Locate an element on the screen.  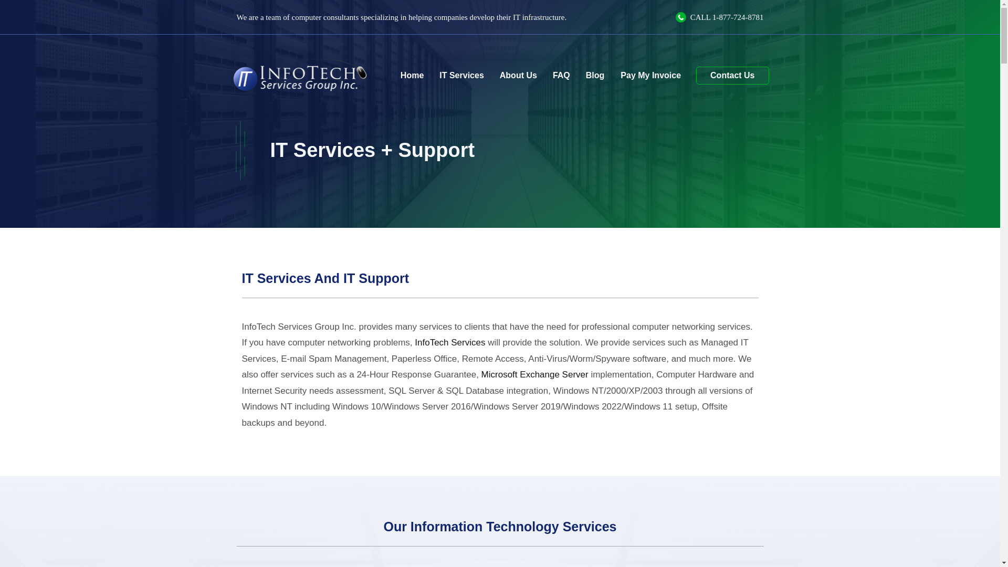
Blog is located at coordinates (595, 76).